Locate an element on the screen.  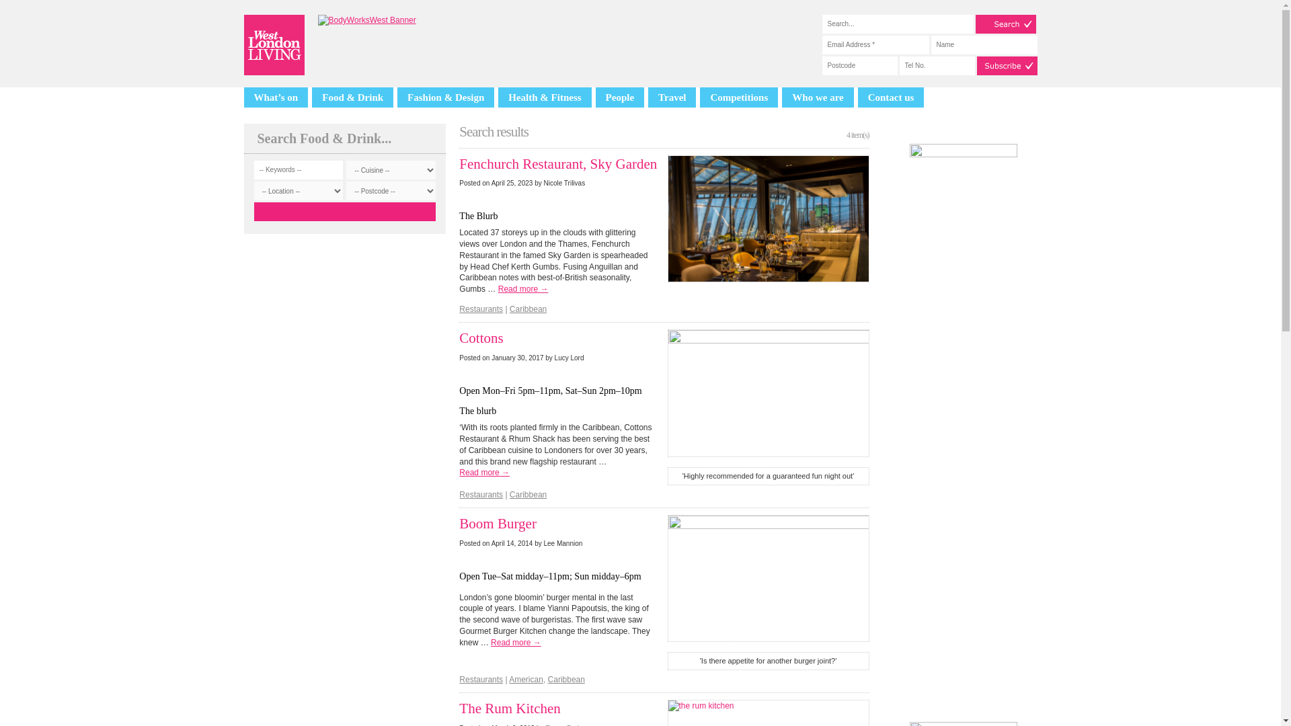
West London Living is located at coordinates (273, 44).